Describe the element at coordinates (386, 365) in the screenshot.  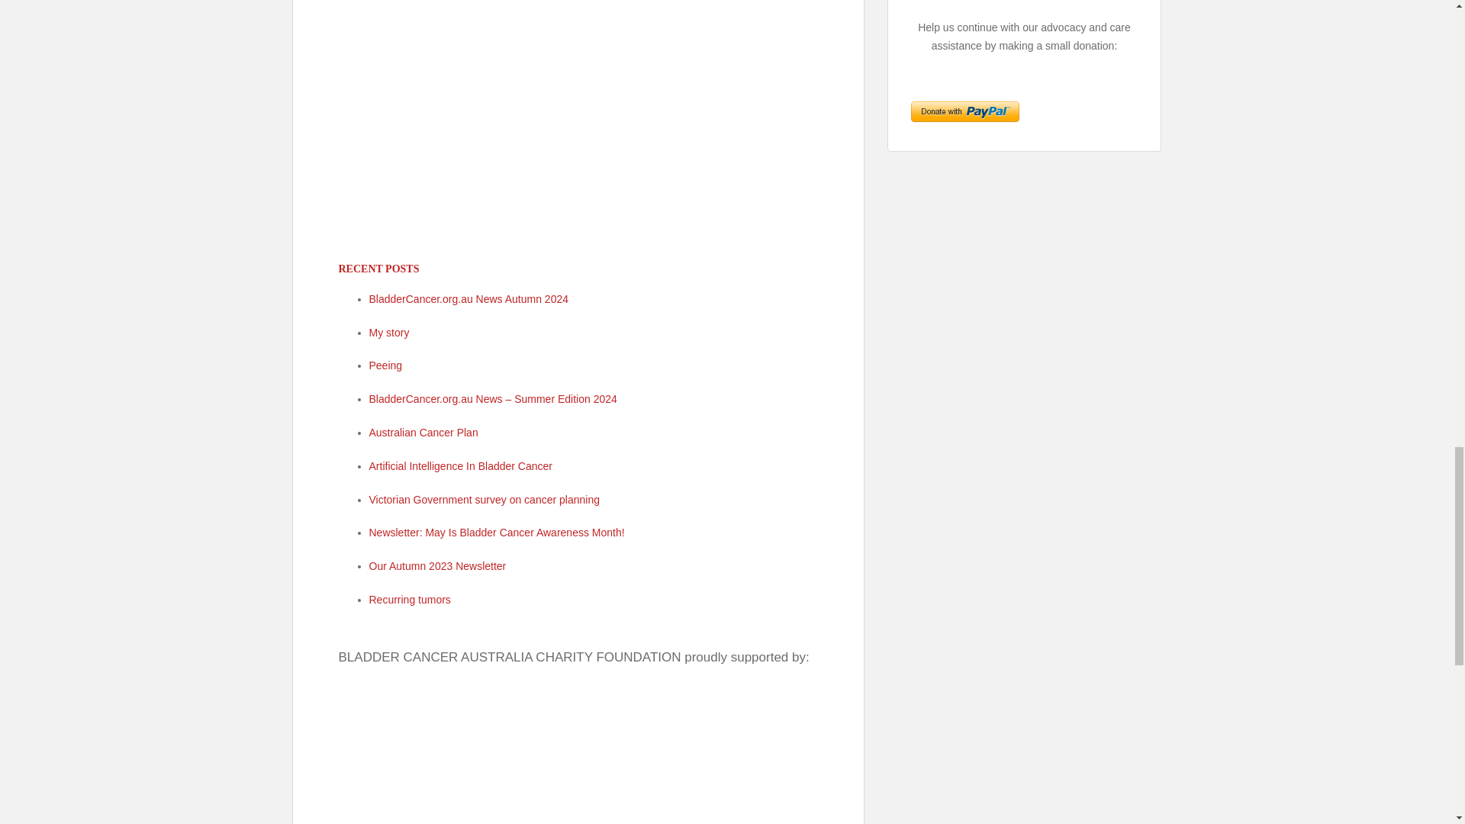
I see `Peeing` at that location.